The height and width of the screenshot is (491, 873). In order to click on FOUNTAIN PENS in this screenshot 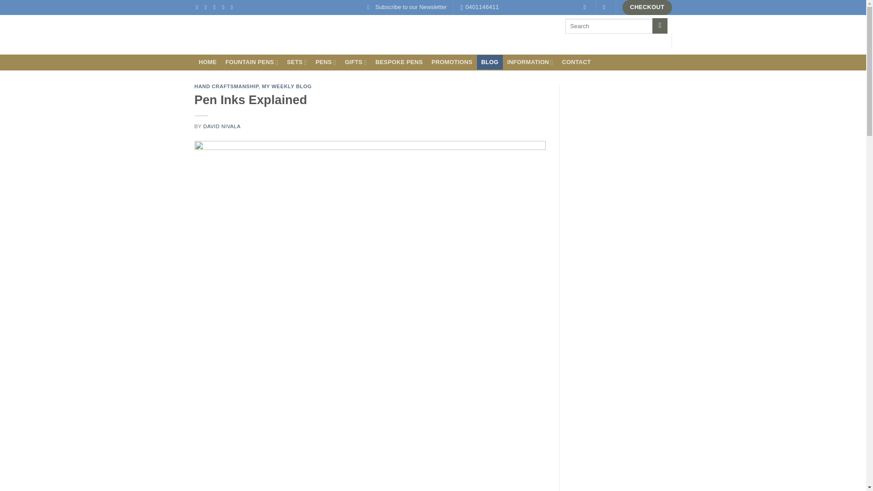, I will do `click(251, 62)`.